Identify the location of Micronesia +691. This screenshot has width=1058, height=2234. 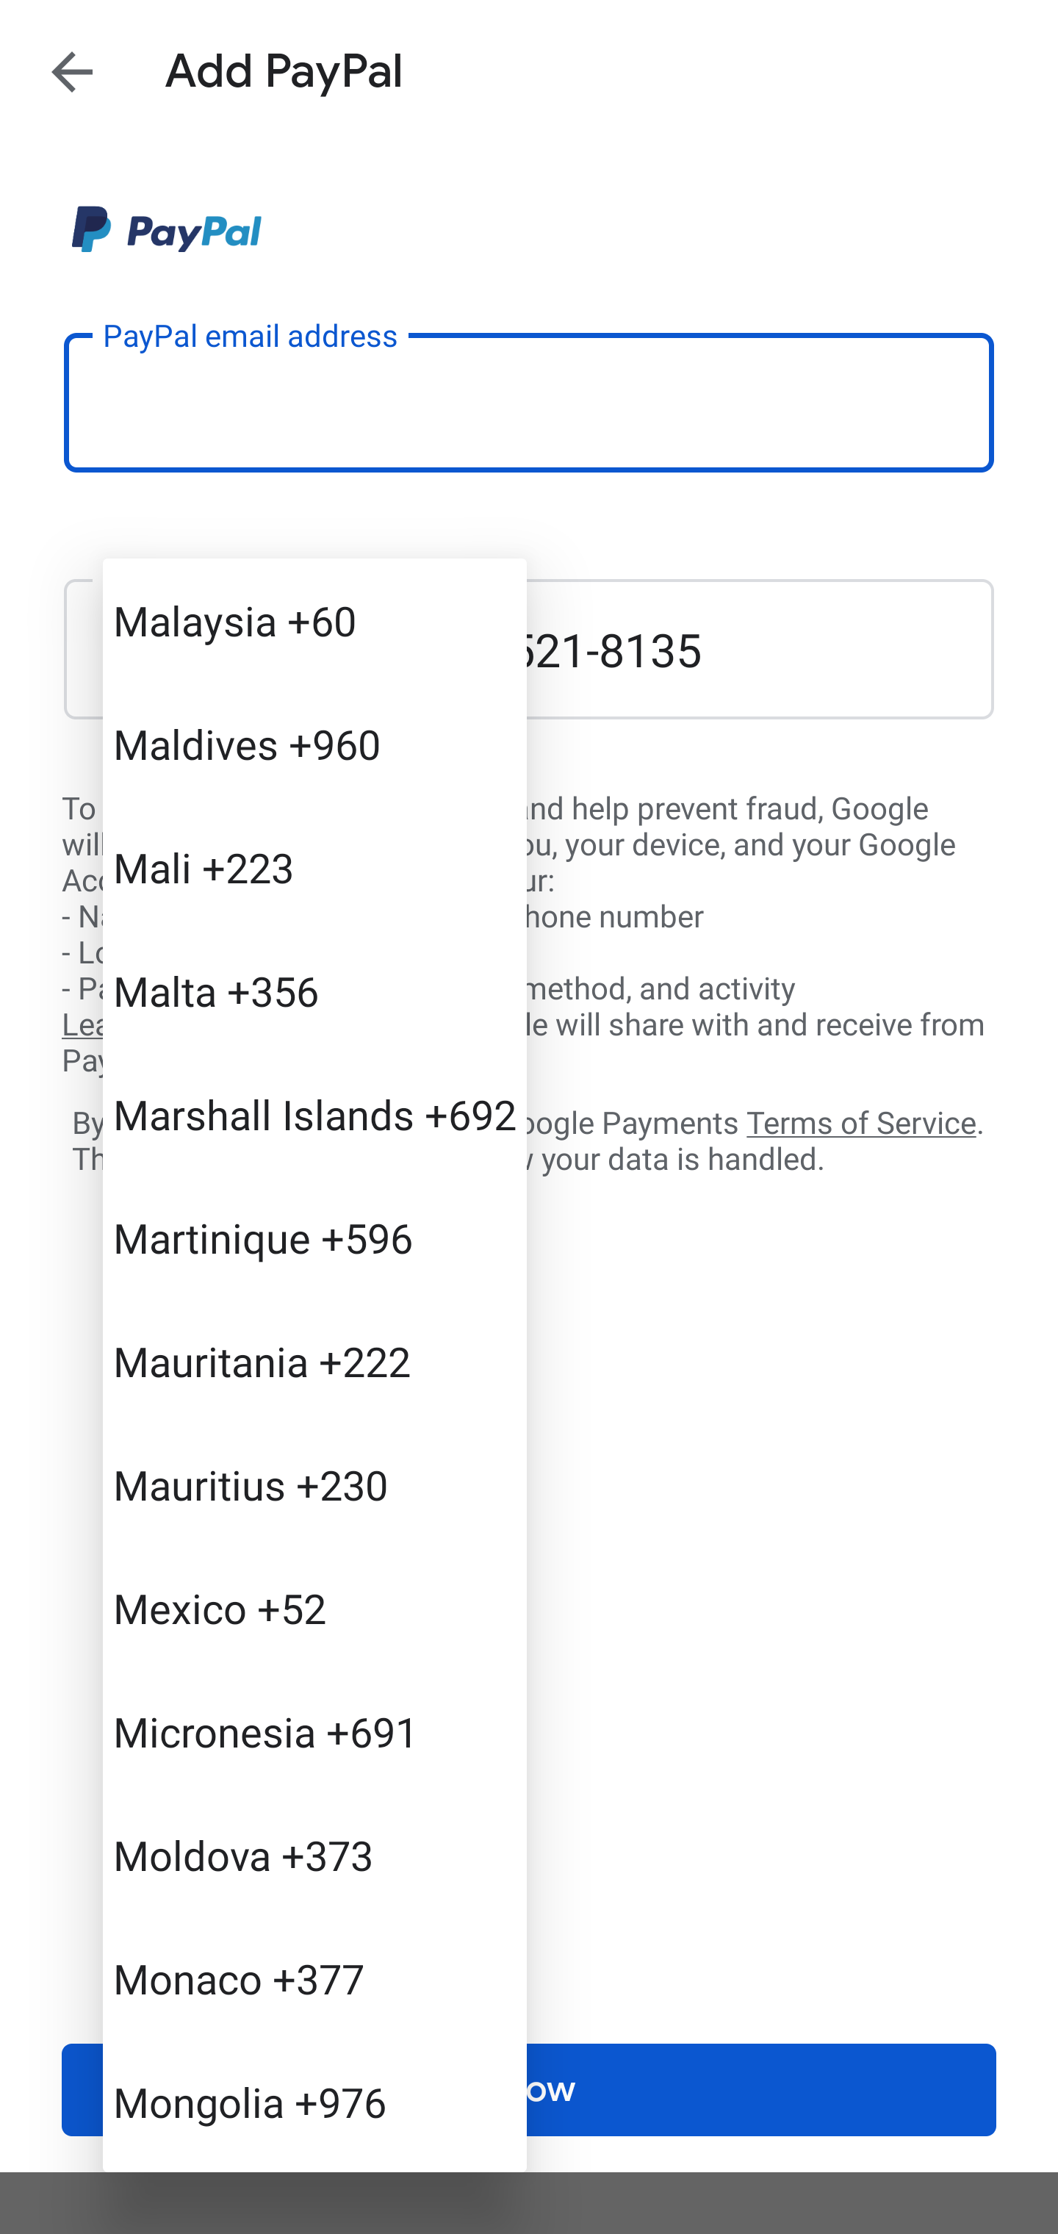
(314, 1731).